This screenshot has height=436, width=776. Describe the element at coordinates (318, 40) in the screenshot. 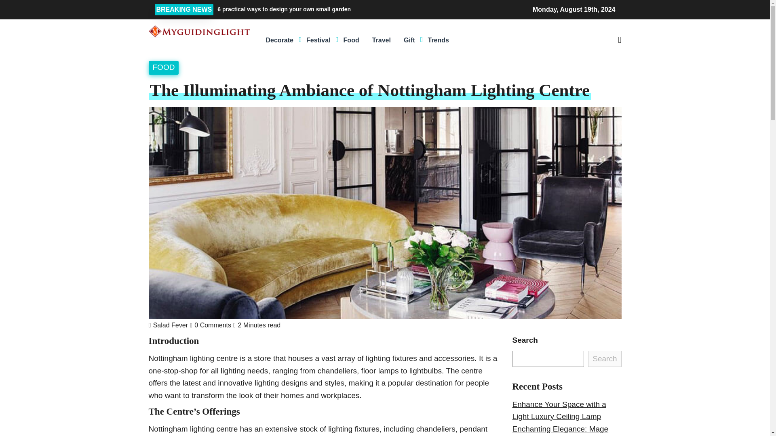

I see `Festival` at that location.